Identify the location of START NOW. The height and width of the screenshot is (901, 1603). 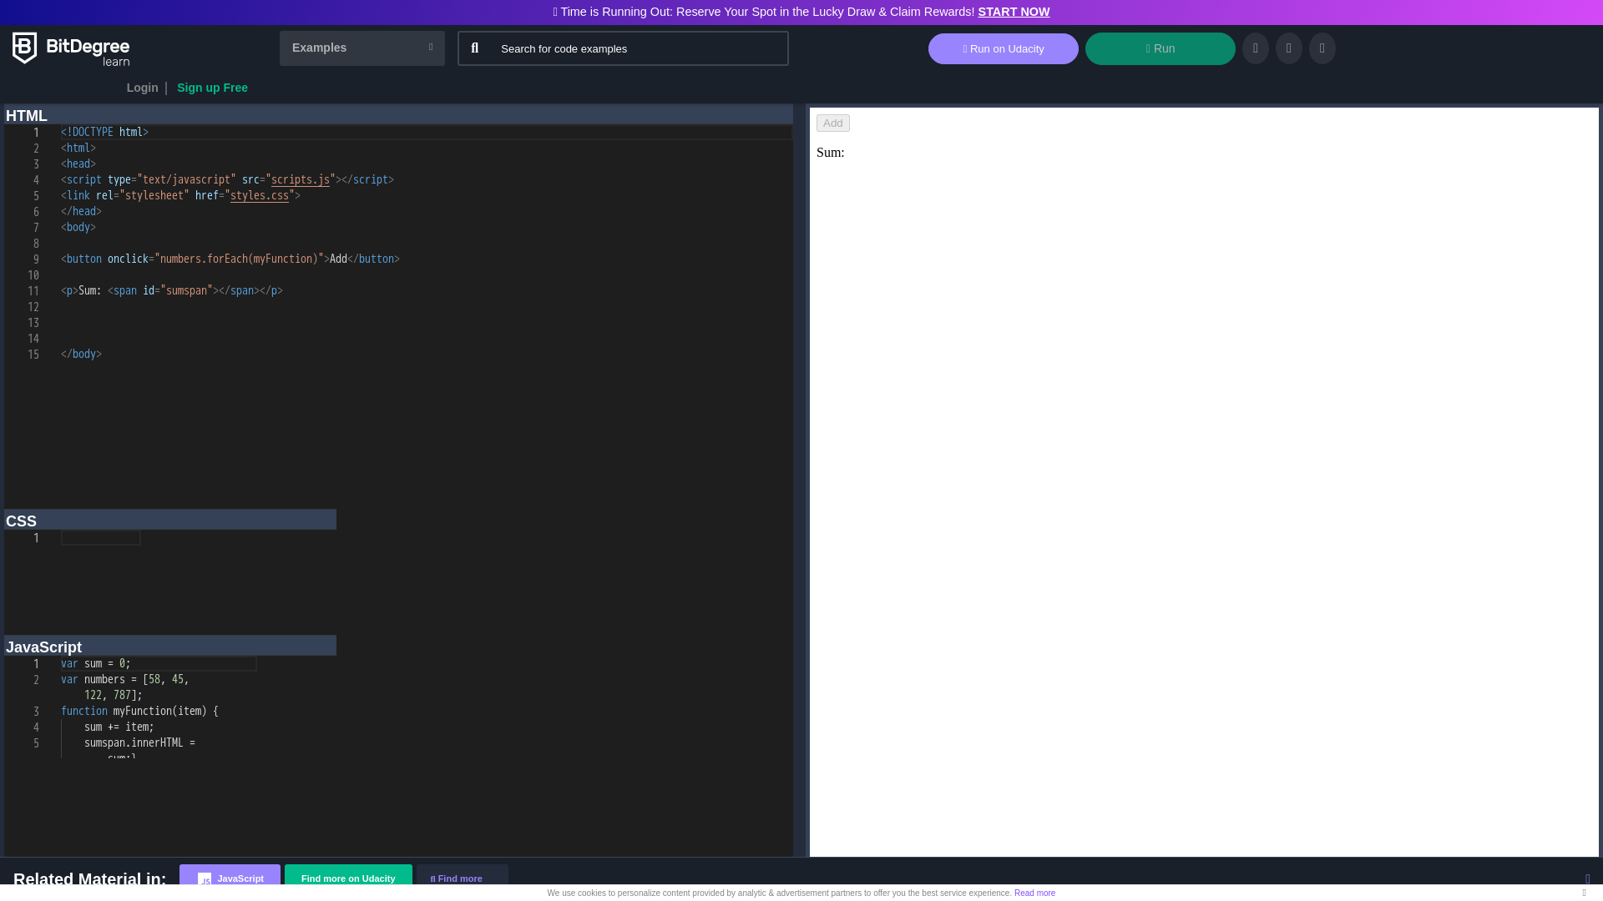
(1014, 12).